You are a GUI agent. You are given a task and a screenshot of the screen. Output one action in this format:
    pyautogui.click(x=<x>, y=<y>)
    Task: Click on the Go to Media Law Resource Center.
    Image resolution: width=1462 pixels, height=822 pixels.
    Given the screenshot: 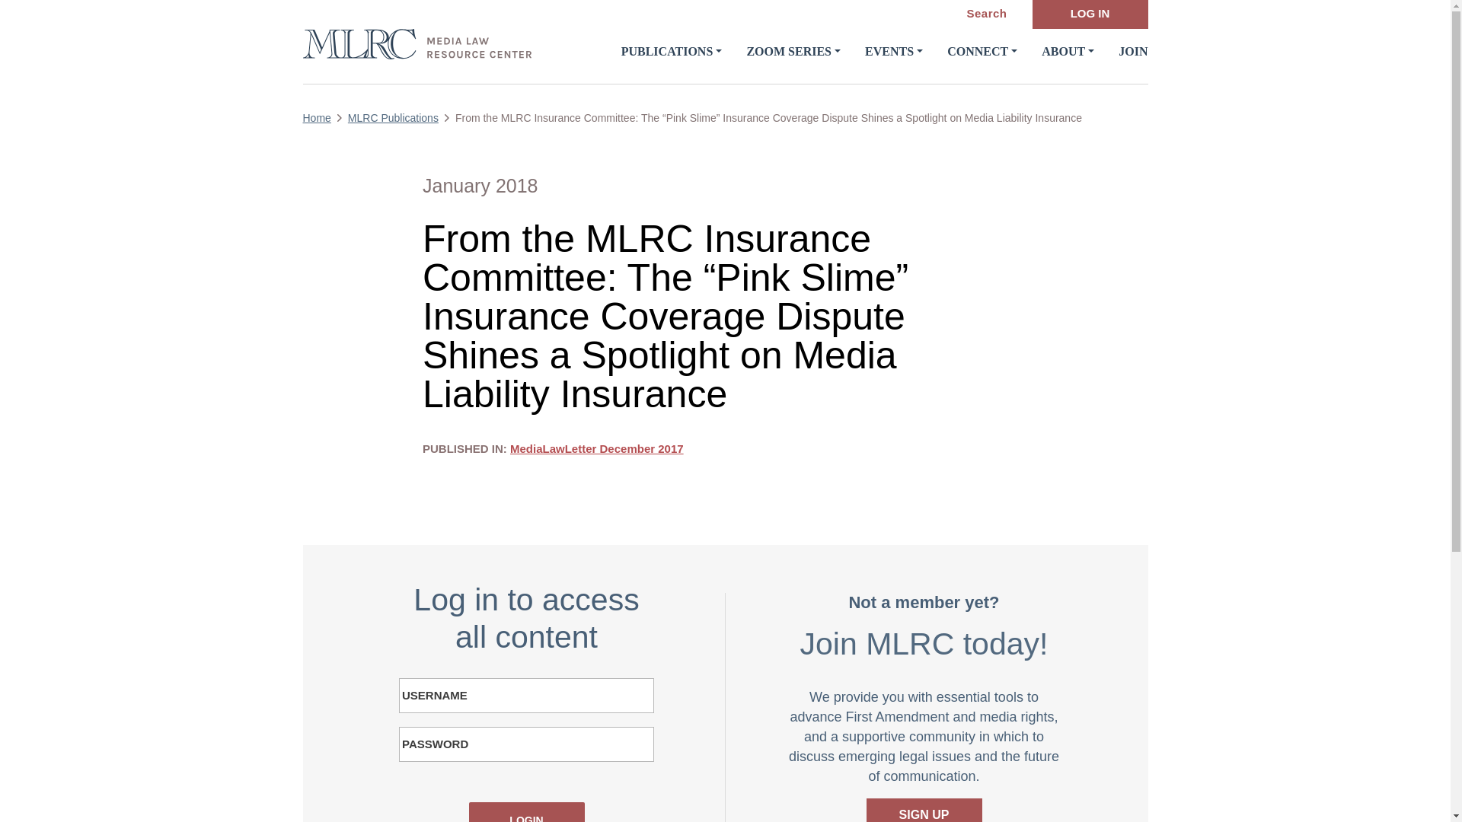 What is the action you would take?
    pyautogui.click(x=324, y=118)
    